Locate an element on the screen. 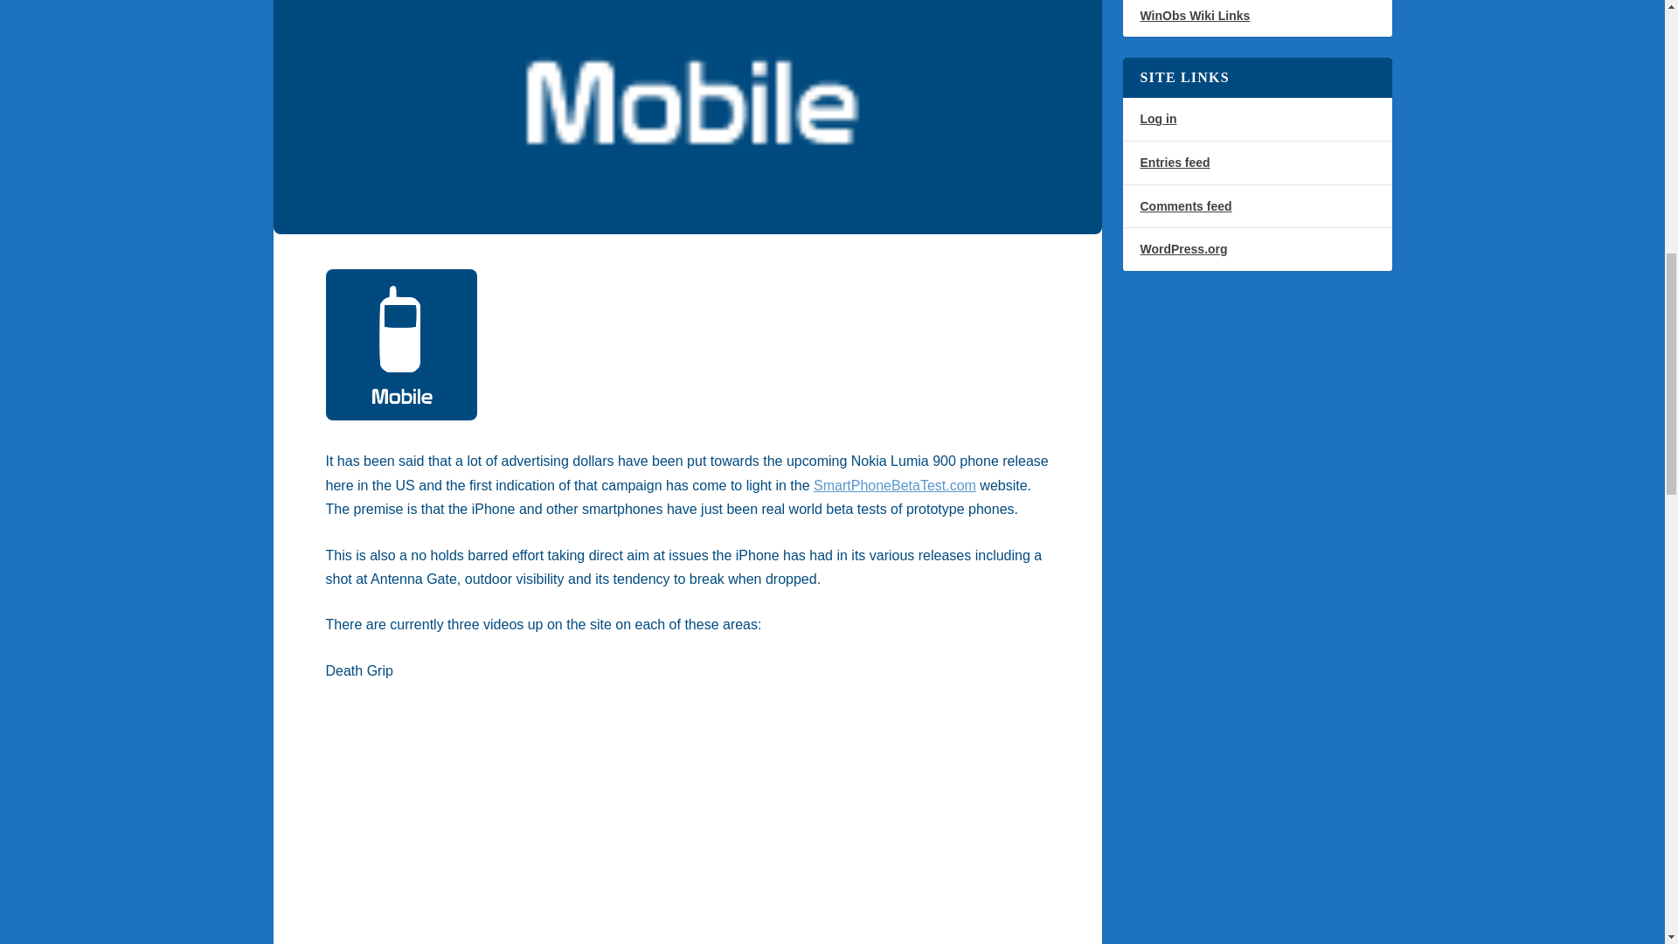 The image size is (1678, 944). mobilelogo is located at coordinates (400, 344).